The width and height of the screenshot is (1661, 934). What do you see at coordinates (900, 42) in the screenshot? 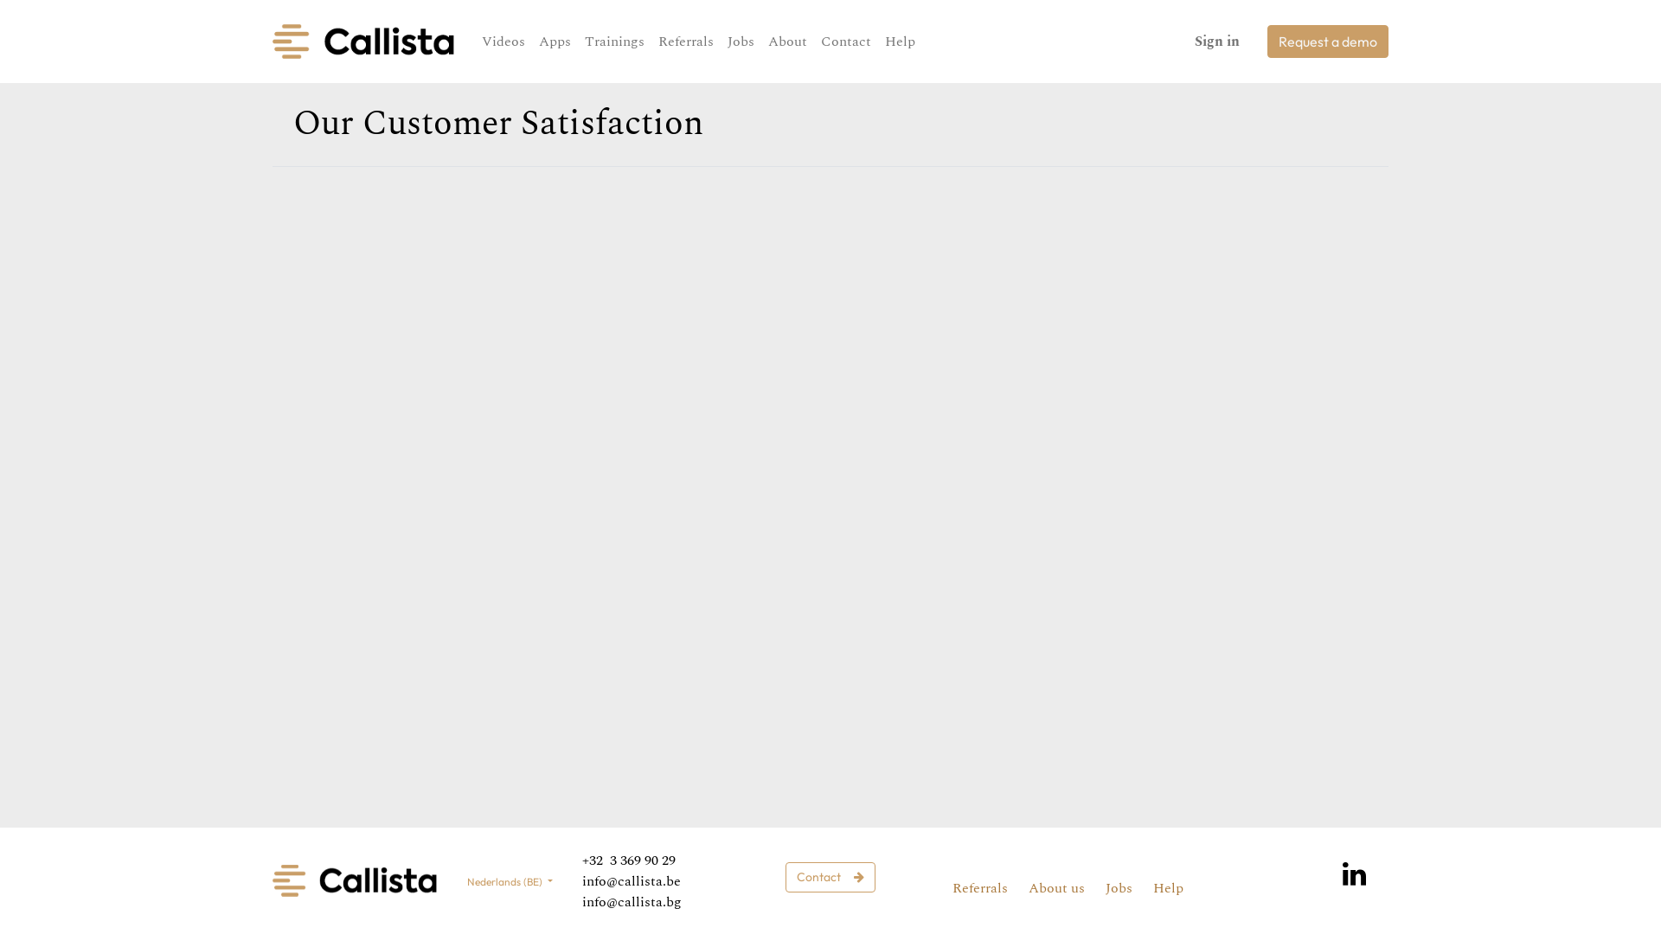
I see `Help` at bounding box center [900, 42].